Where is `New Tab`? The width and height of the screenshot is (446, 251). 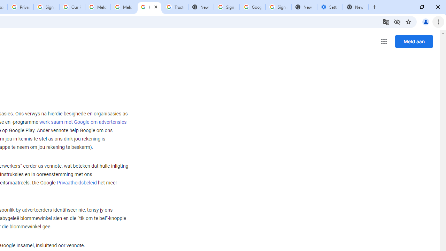
New Tab is located at coordinates (304, 7).